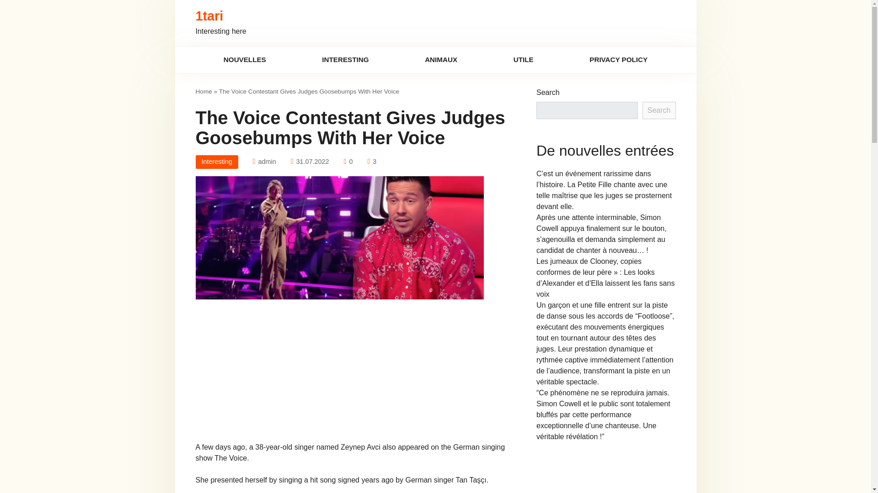 The image size is (878, 493). What do you see at coordinates (619, 59) in the screenshot?
I see `PRIVACY POLICY` at bounding box center [619, 59].